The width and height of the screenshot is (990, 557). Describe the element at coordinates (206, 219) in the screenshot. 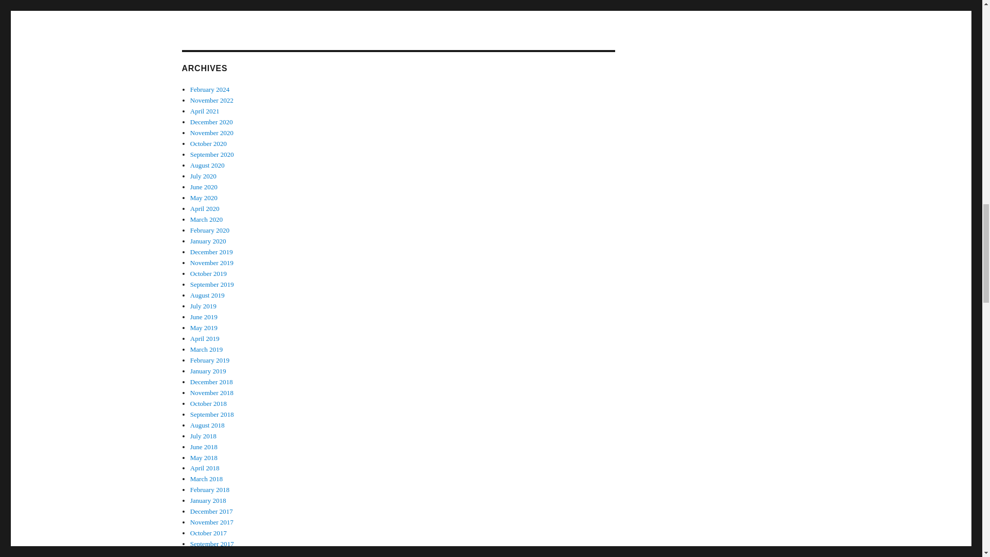

I see `March 2020` at that location.